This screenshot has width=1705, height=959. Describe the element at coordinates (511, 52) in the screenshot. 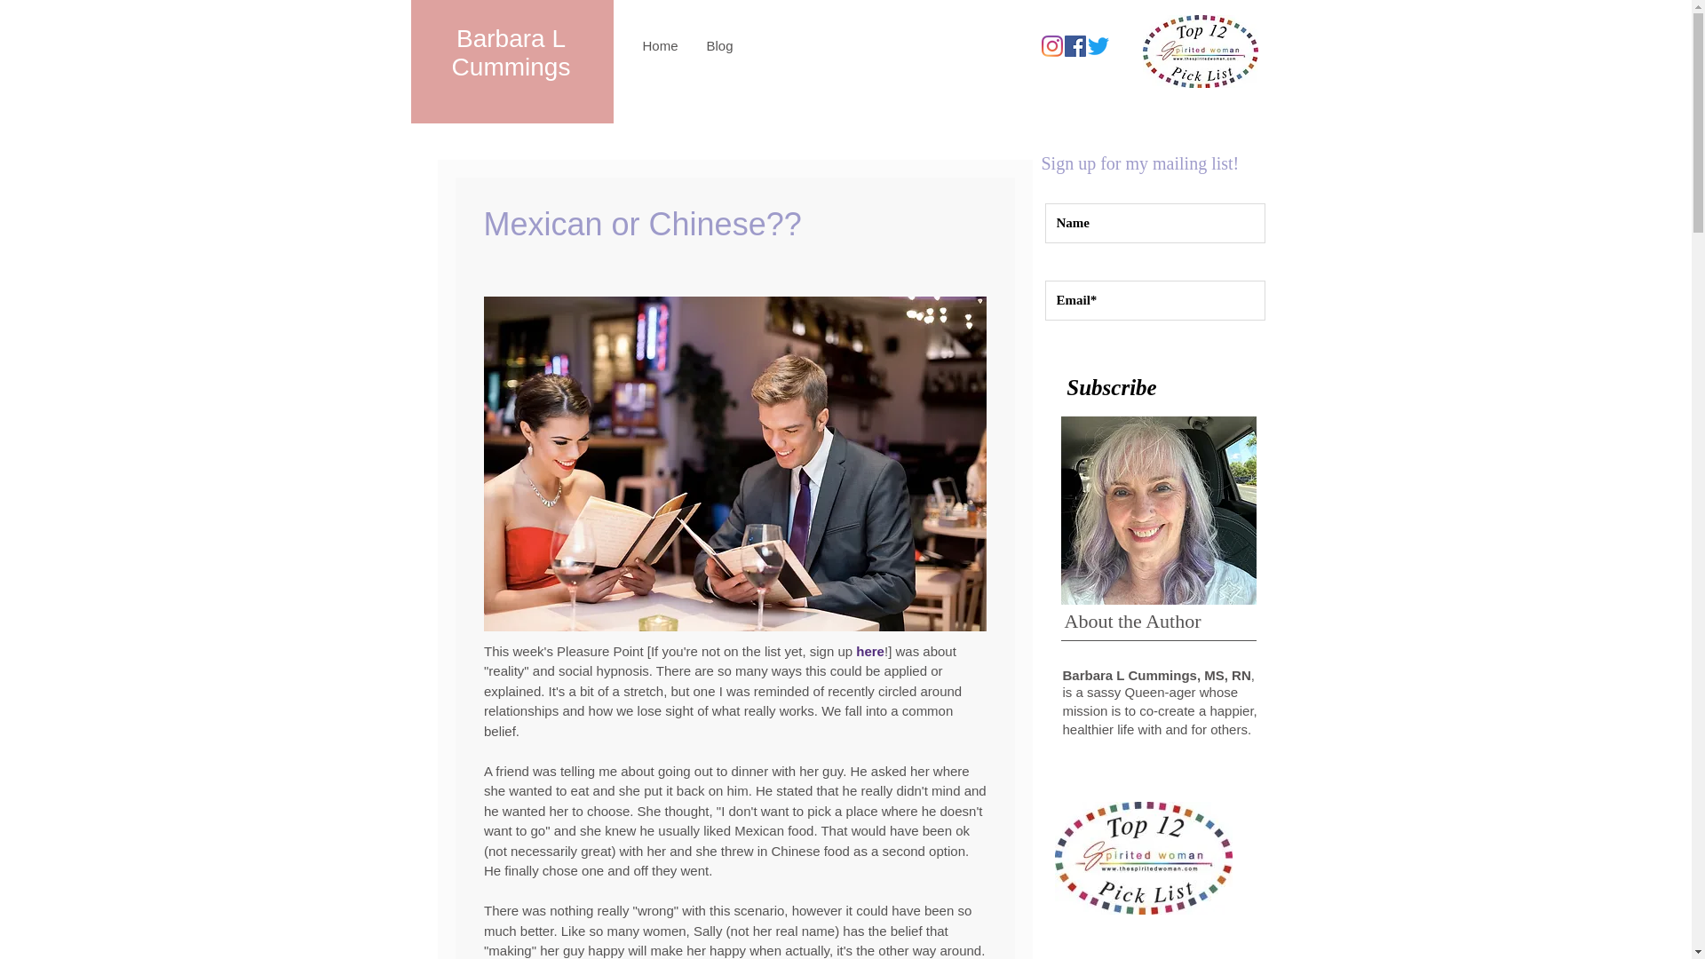

I see `Barbara L Cummings` at that location.